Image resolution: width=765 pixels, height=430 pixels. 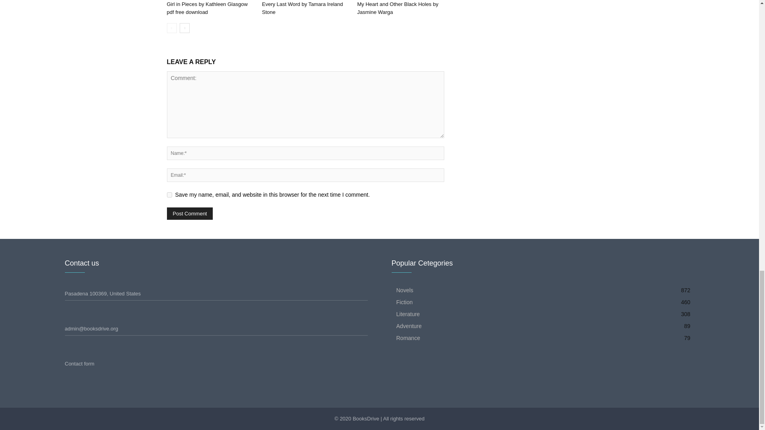 What do you see at coordinates (190, 213) in the screenshot?
I see `Post Comment` at bounding box center [190, 213].